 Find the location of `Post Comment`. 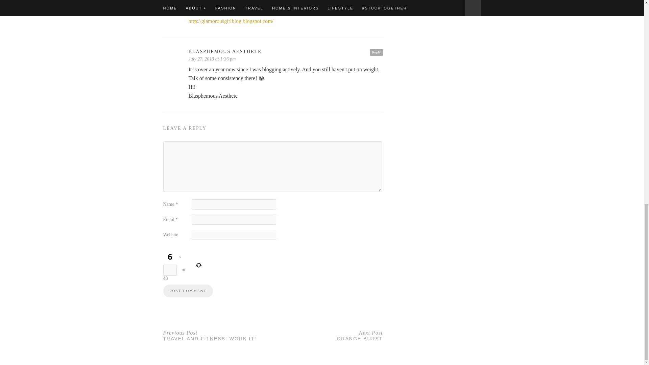

Post Comment is located at coordinates (328, 335).